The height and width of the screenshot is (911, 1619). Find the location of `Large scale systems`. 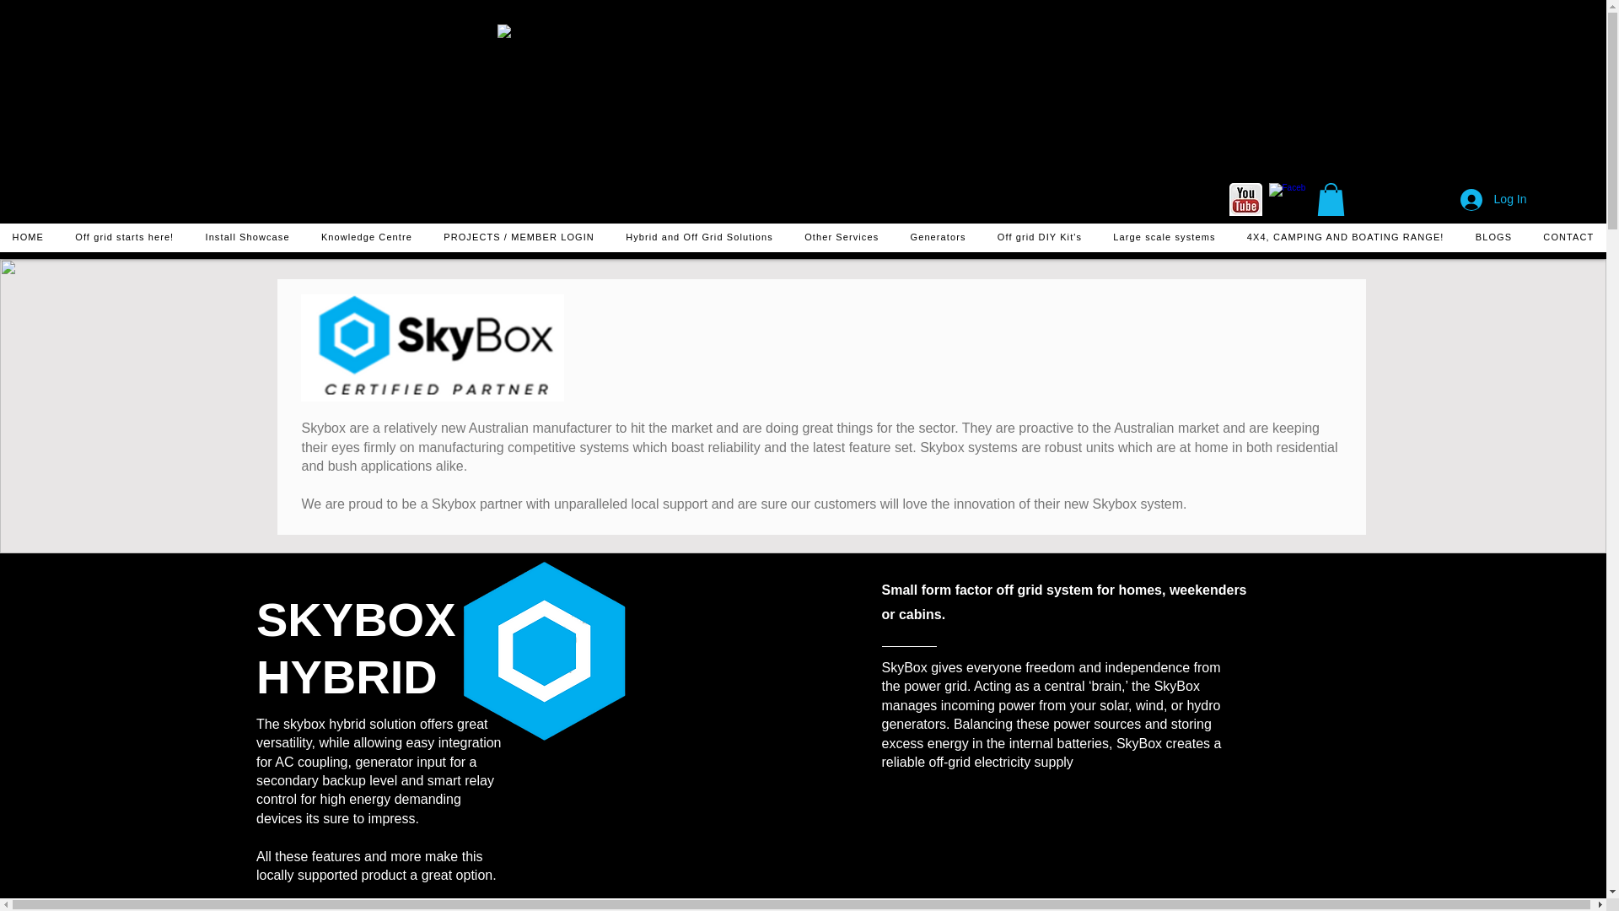

Large scale systems is located at coordinates (1164, 238).